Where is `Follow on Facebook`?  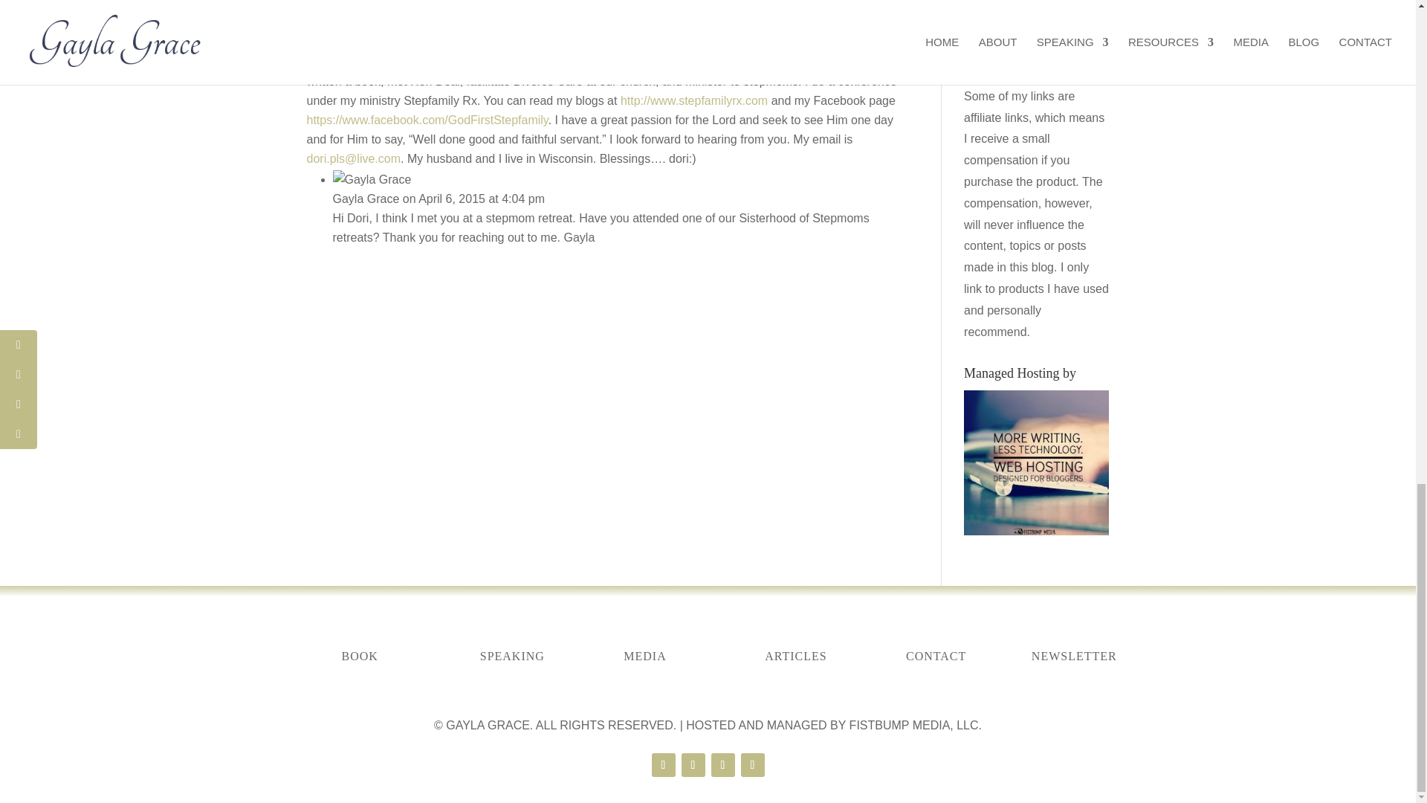 Follow on Facebook is located at coordinates (663, 765).